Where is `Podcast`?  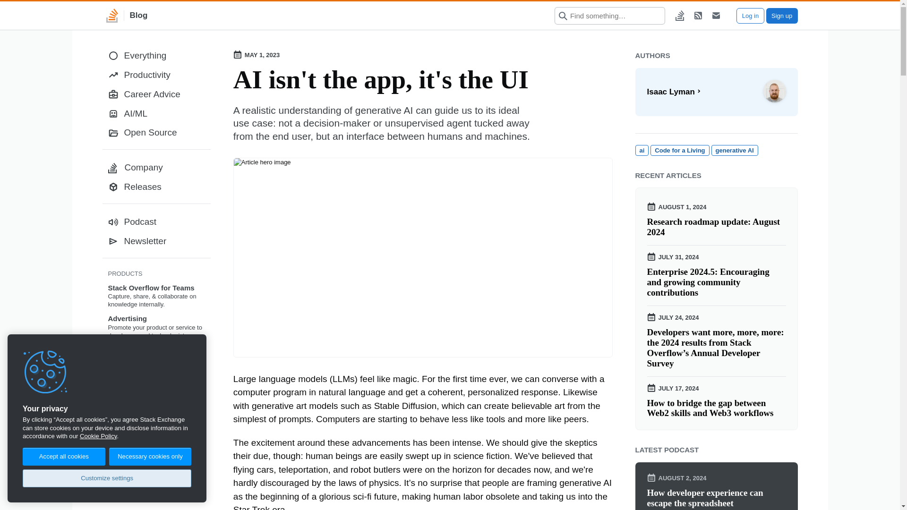 Podcast is located at coordinates (156, 222).